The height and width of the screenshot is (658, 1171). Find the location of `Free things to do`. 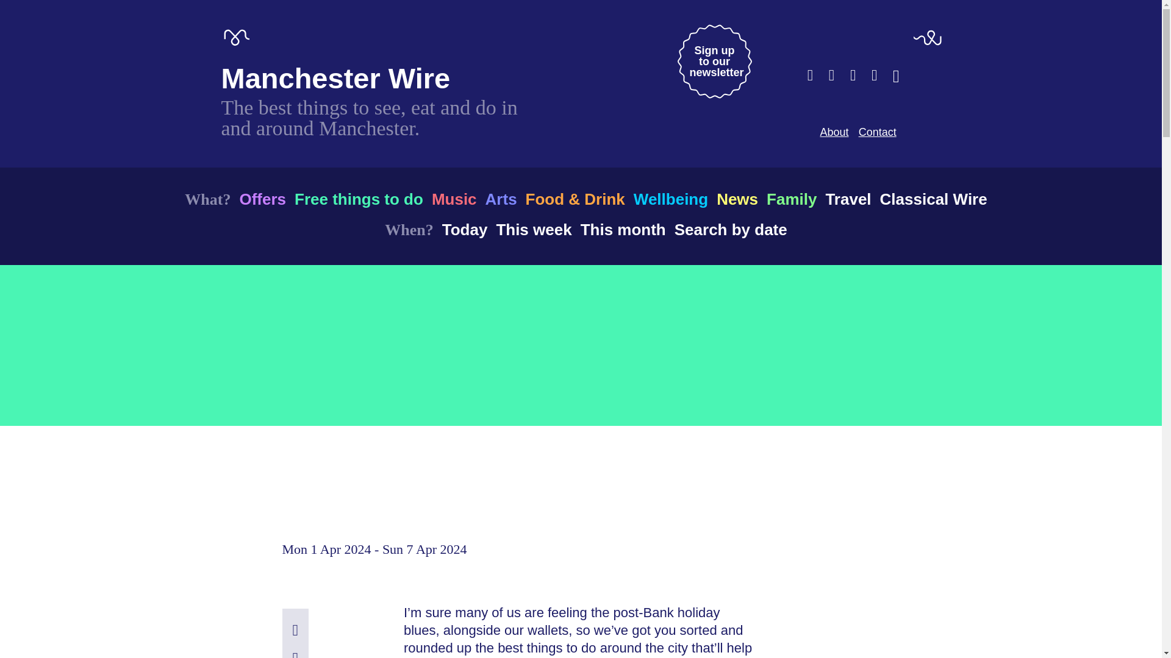

Free things to do is located at coordinates (359, 199).